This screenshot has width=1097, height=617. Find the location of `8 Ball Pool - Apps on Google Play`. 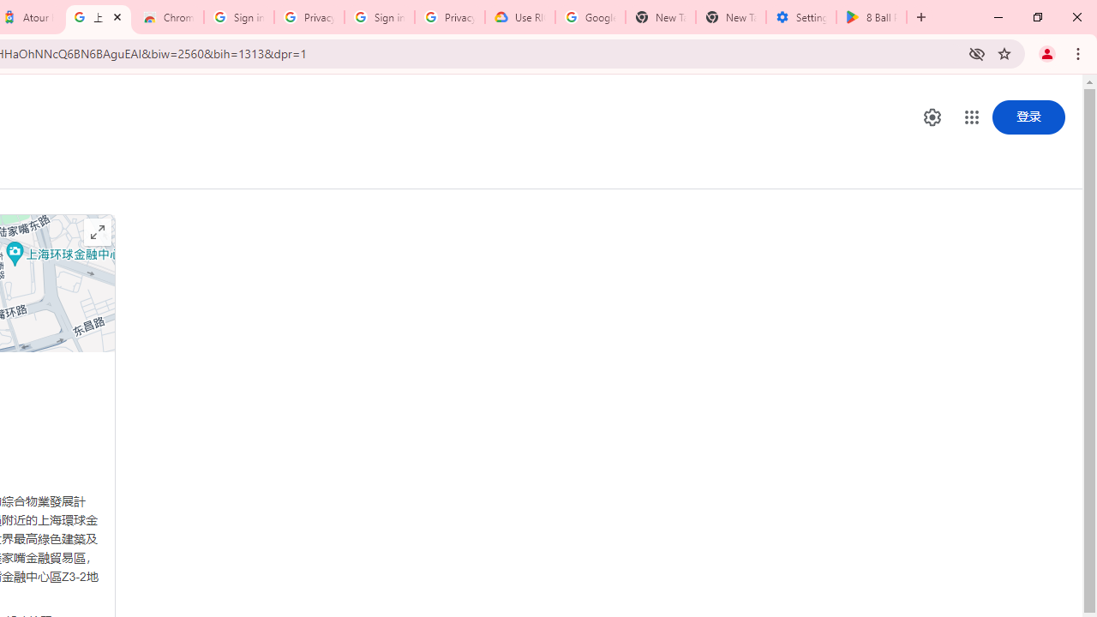

8 Ball Pool - Apps on Google Play is located at coordinates (871, 17).